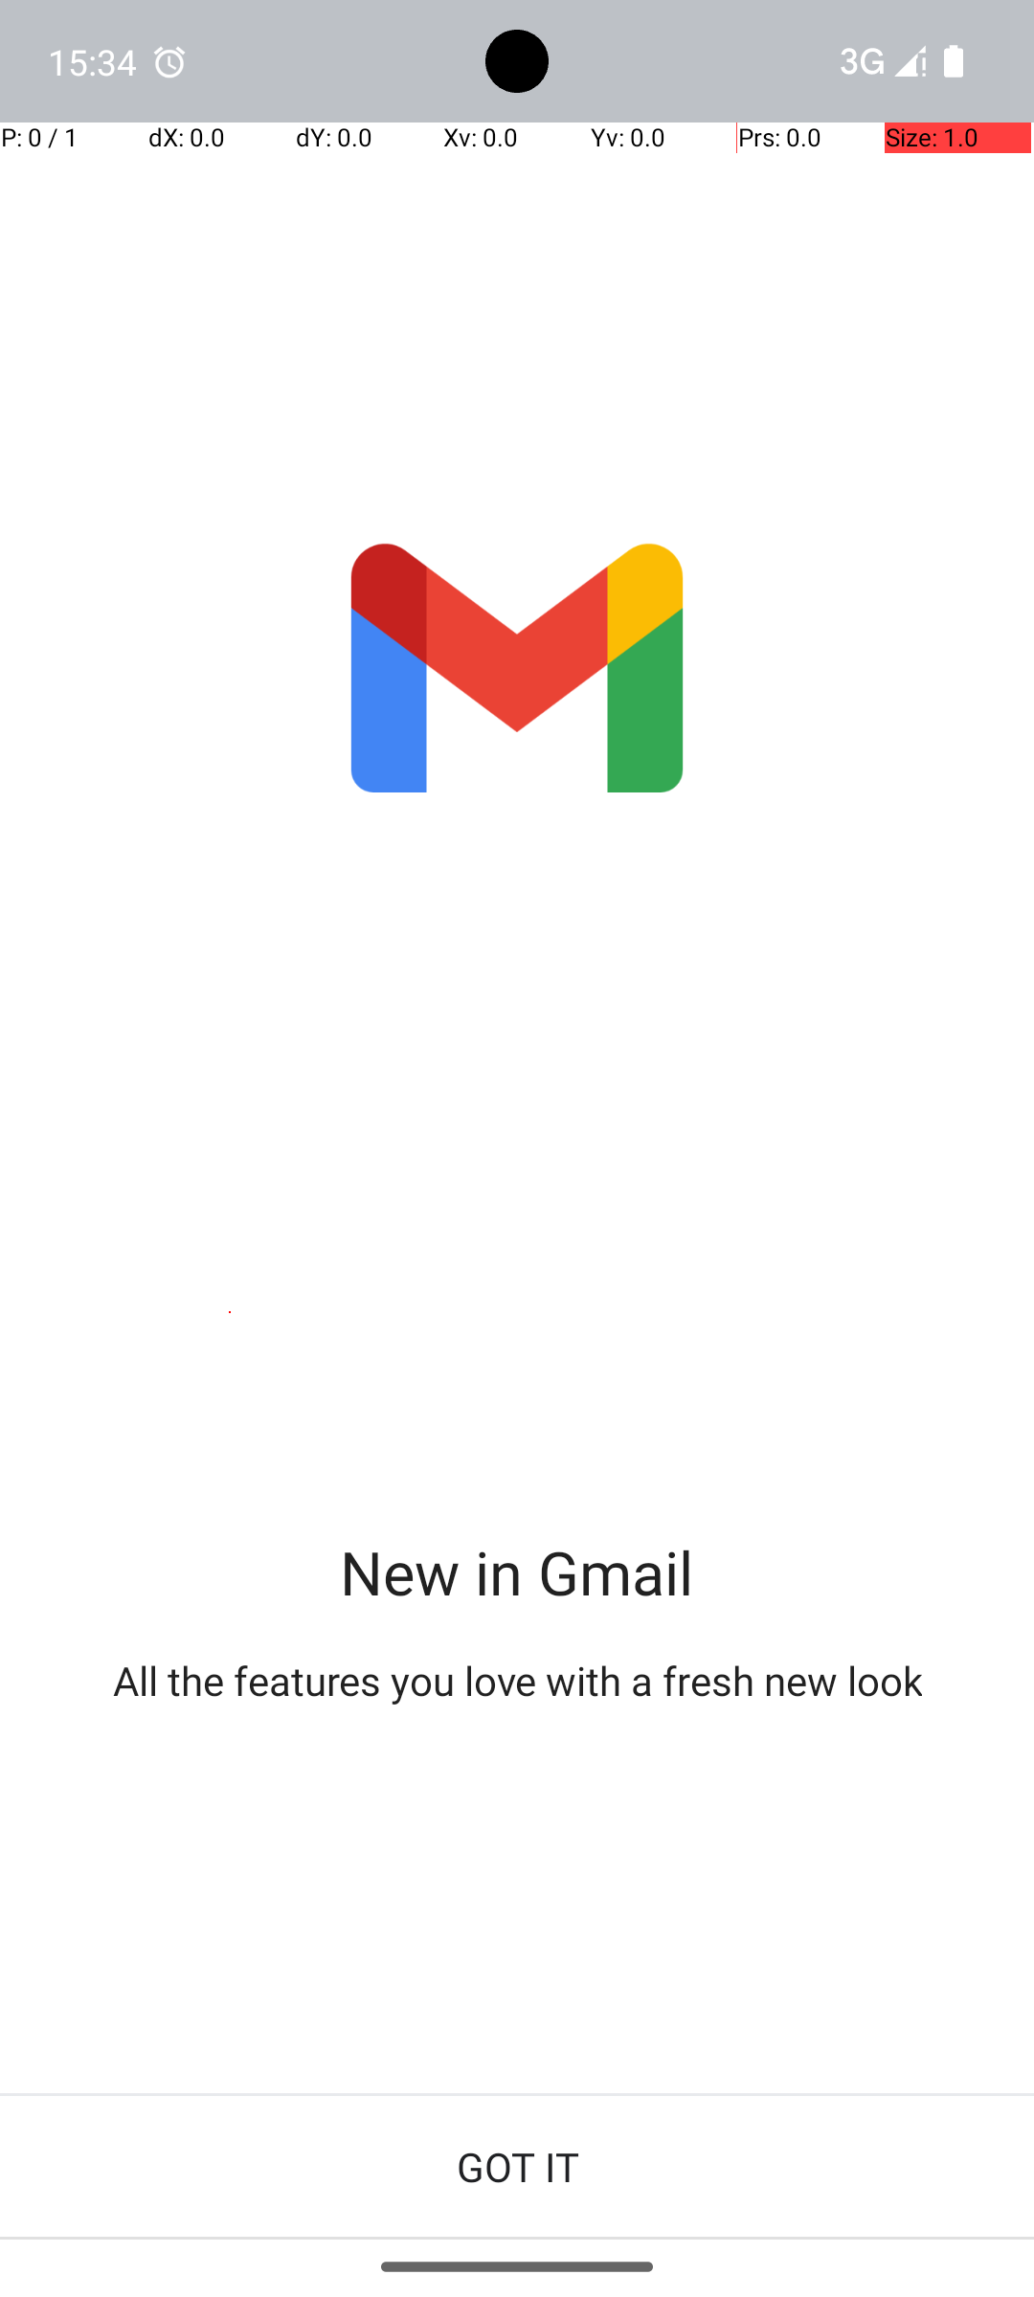 The image size is (1034, 2297). I want to click on GOT IT, so click(517, 2167).